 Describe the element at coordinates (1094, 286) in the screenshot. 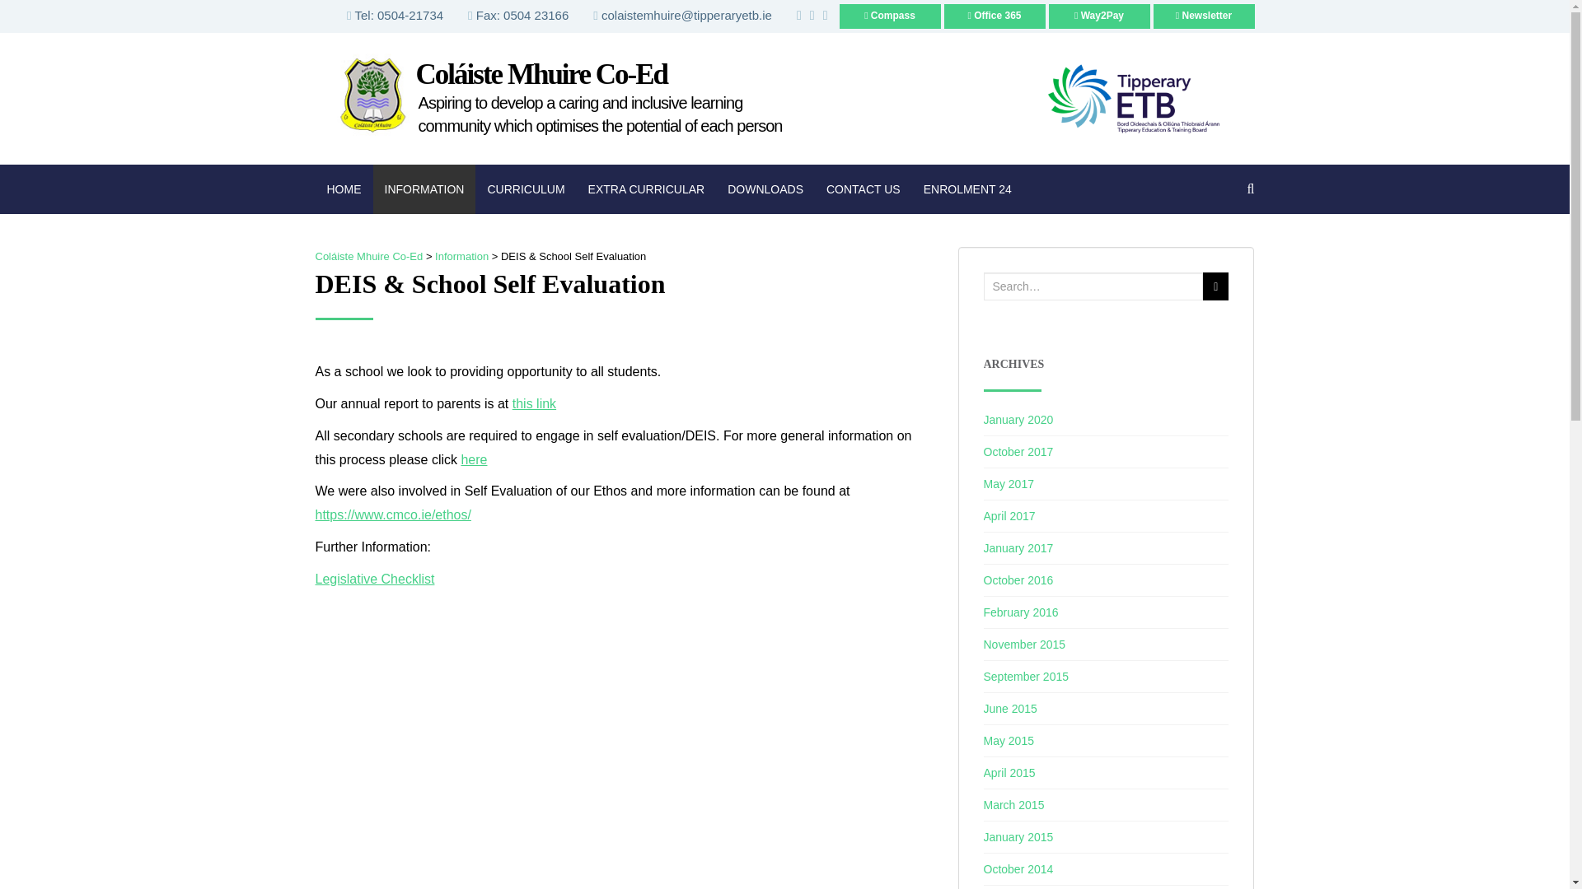

I see `Search for:` at that location.